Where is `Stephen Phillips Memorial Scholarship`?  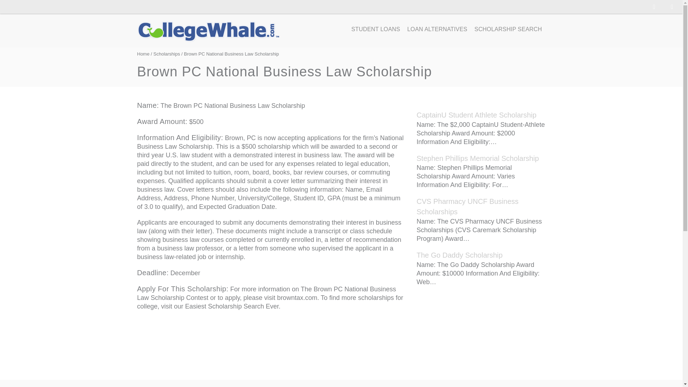 Stephen Phillips Memorial Scholarship is located at coordinates (477, 158).